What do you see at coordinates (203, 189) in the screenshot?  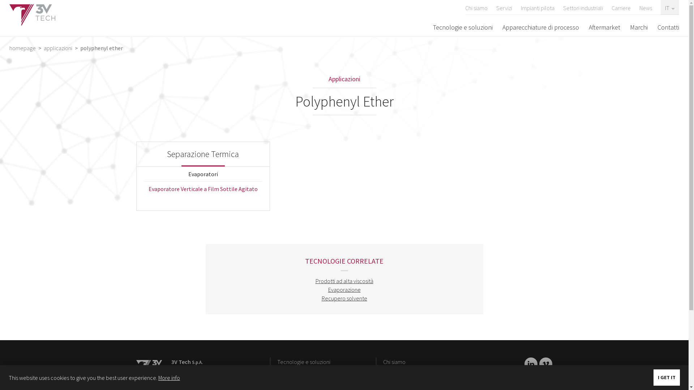 I see `Evaporatore Verticale a Film Sottile Agitato` at bounding box center [203, 189].